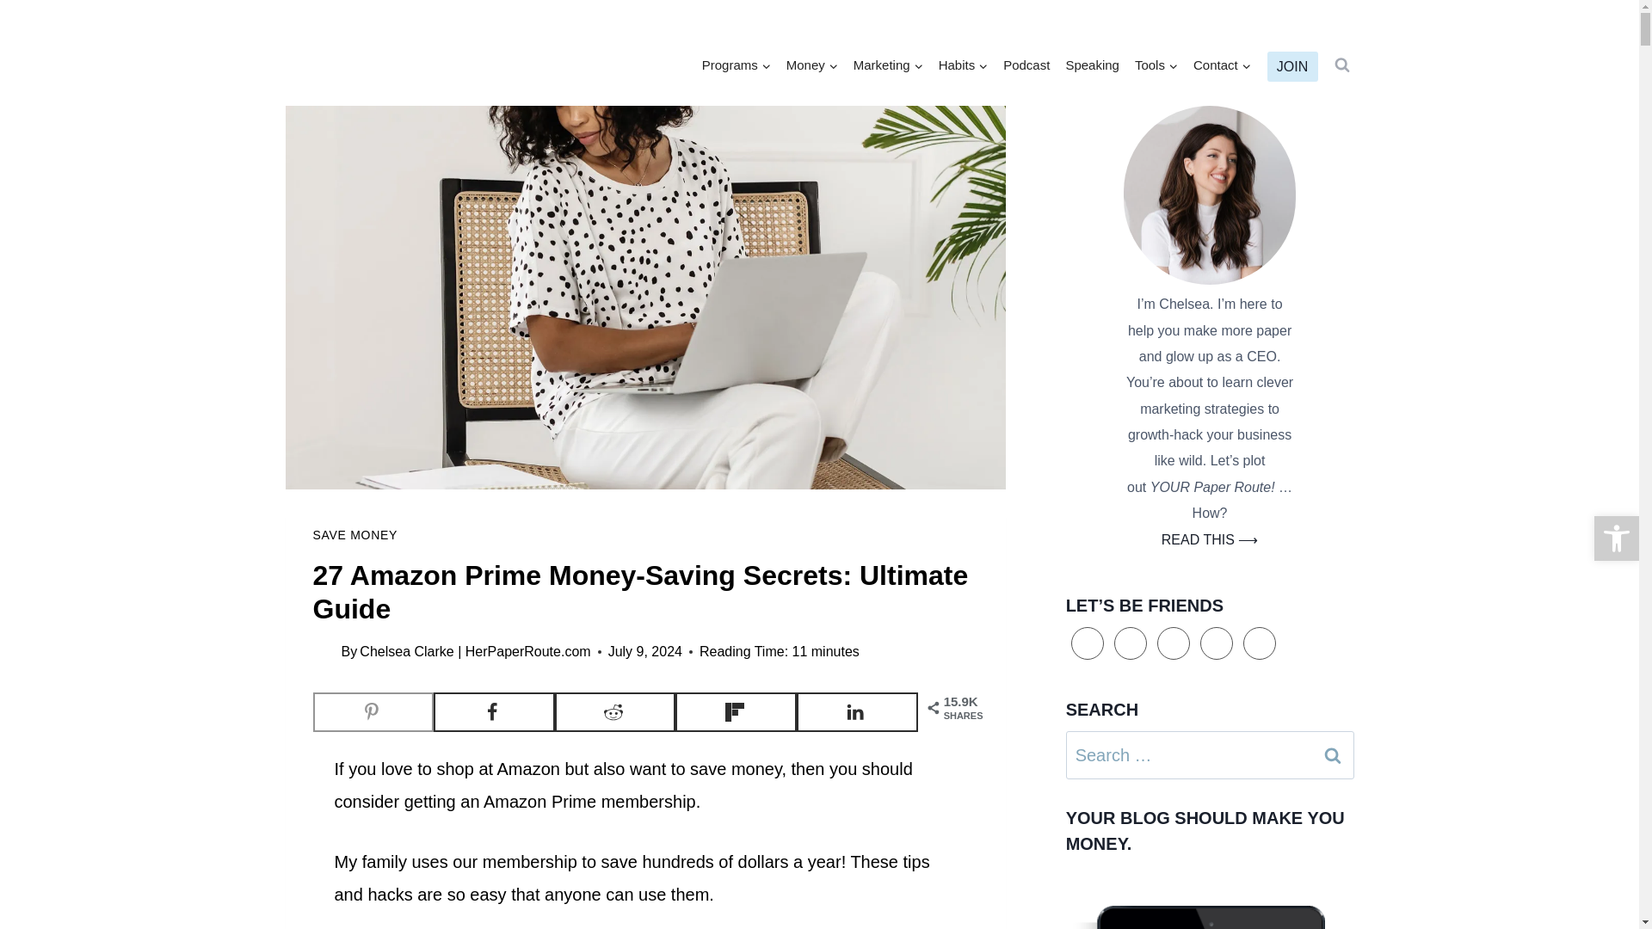 The width and height of the screenshot is (1652, 929). Describe the element at coordinates (494, 712) in the screenshot. I see `Share on Facebook` at that location.